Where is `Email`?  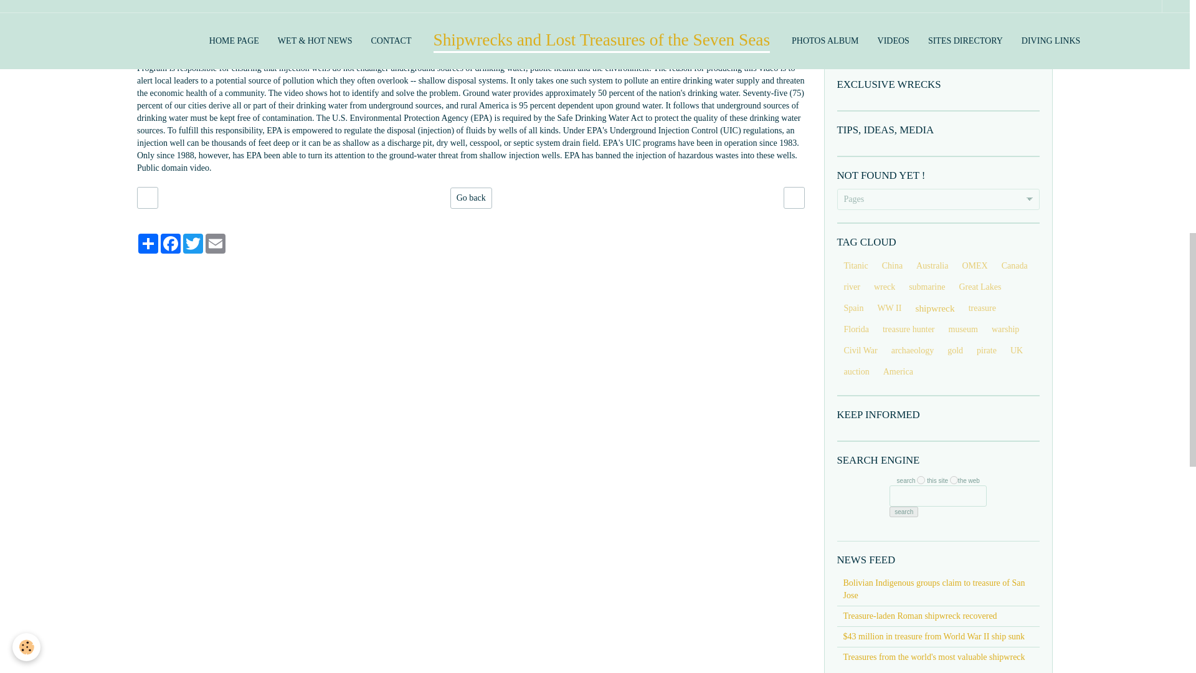
Email is located at coordinates (216, 243).